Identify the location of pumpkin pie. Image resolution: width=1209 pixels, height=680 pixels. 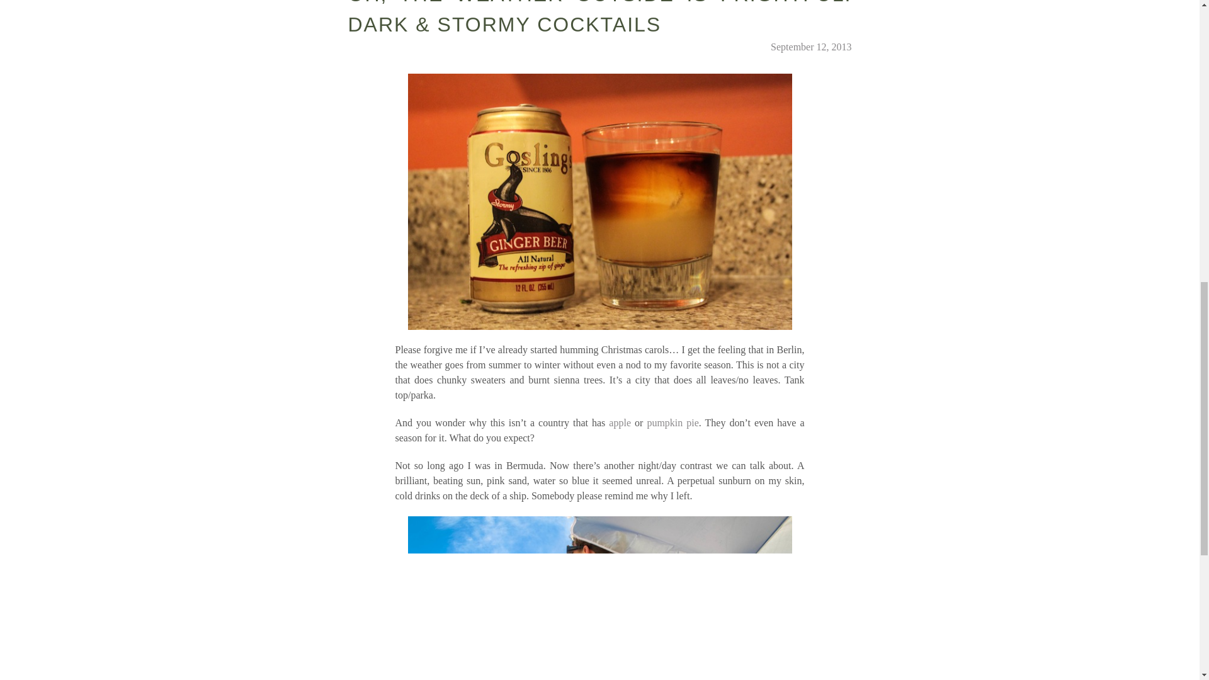
(673, 423).